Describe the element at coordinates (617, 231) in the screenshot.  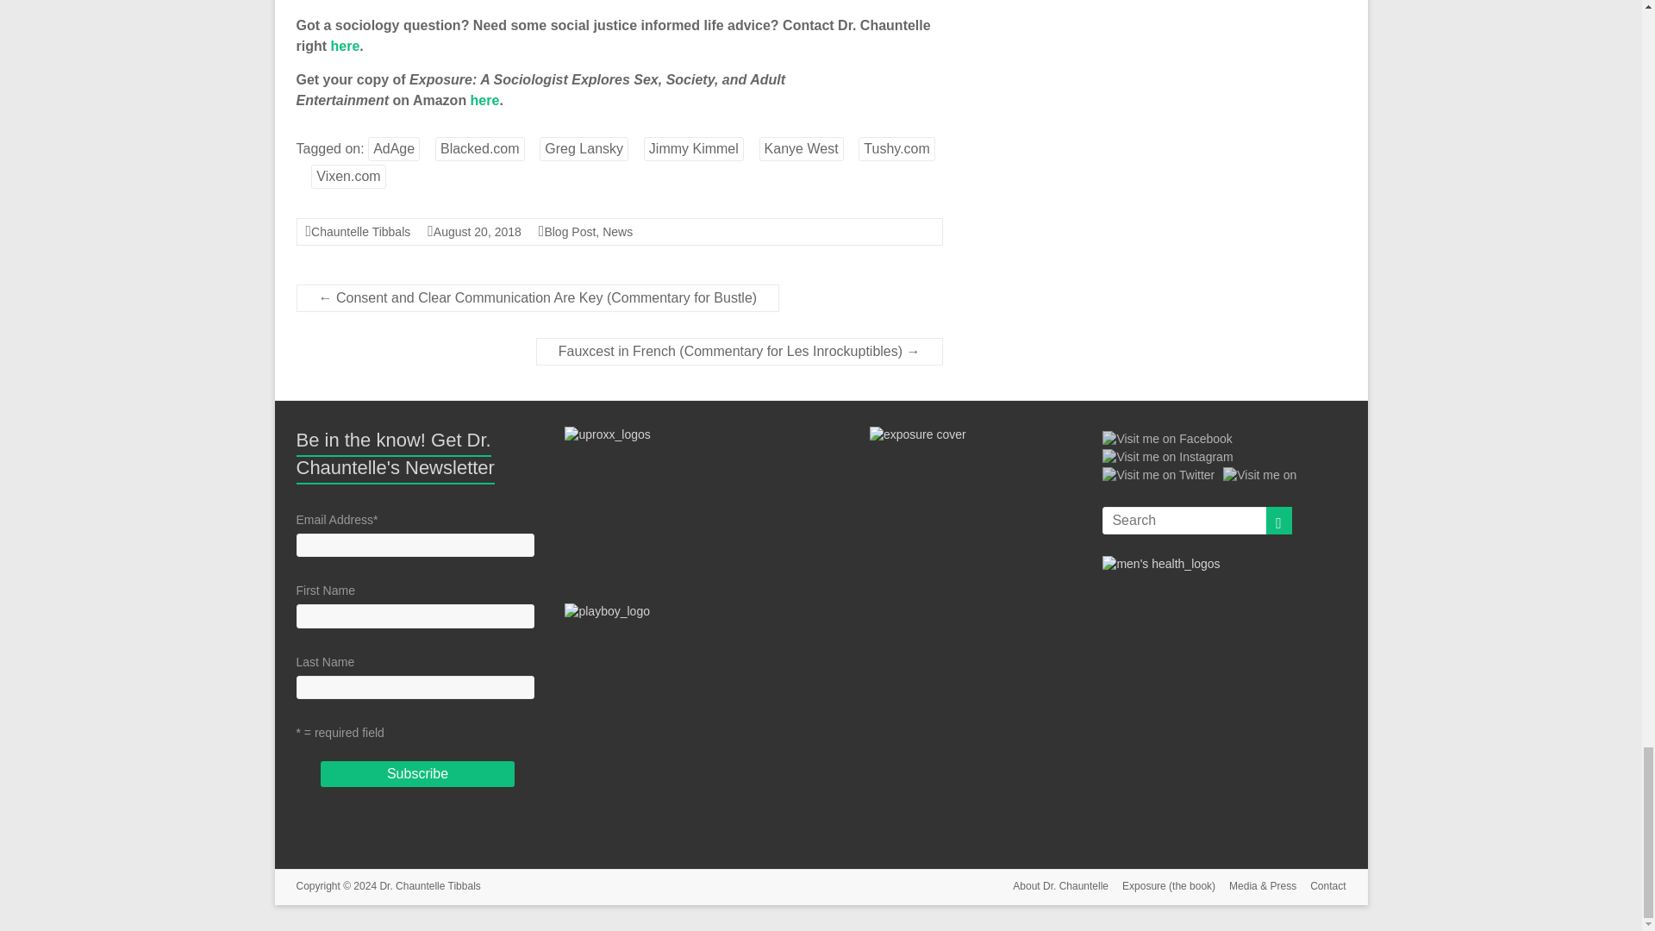
I see `News` at that location.